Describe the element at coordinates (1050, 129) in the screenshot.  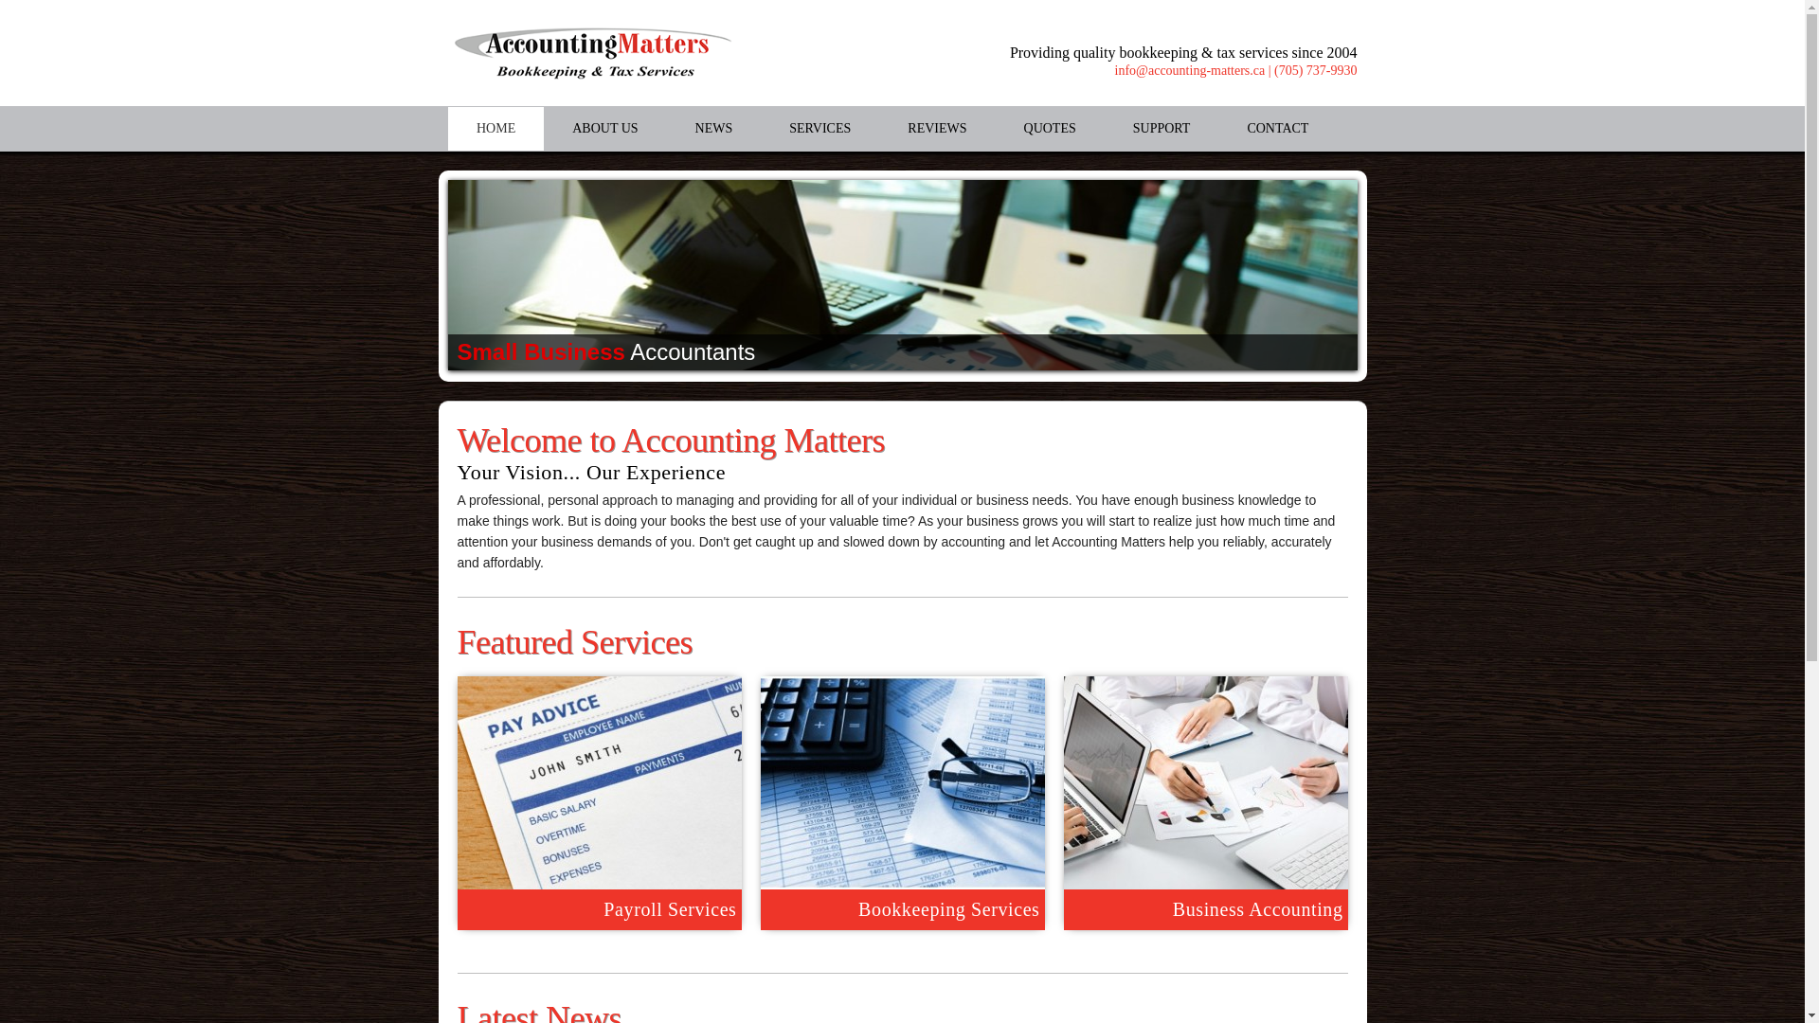
I see `QUOTES` at that location.